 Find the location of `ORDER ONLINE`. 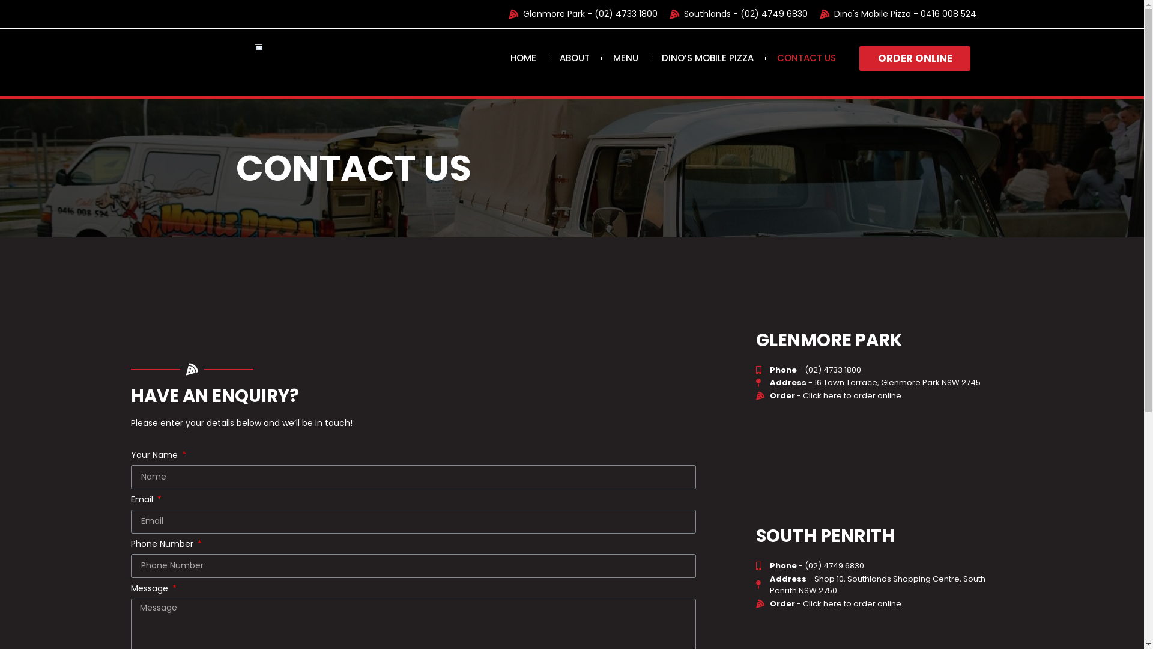

ORDER ONLINE is located at coordinates (915, 58).